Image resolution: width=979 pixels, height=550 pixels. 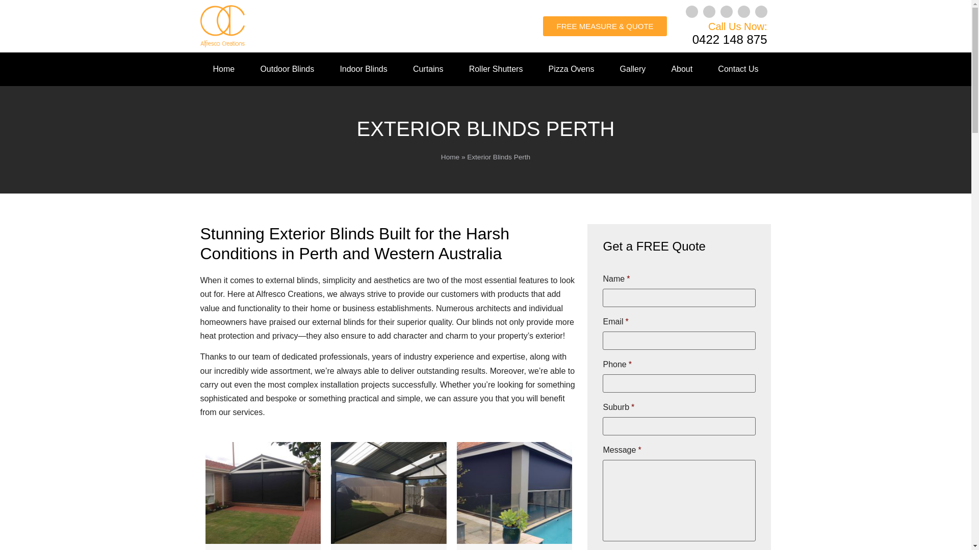 I want to click on Outdoor Blinds, so click(x=287, y=69).